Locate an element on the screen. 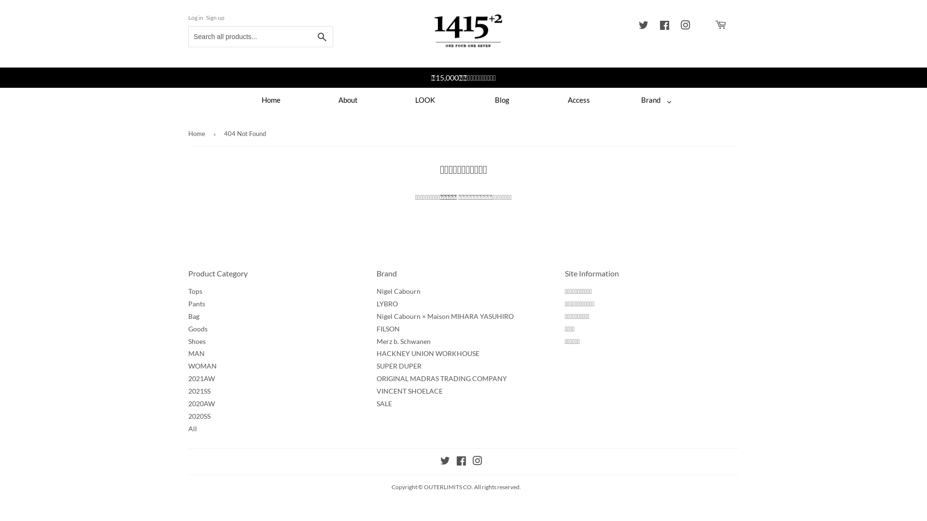  Pants is located at coordinates (197, 304).